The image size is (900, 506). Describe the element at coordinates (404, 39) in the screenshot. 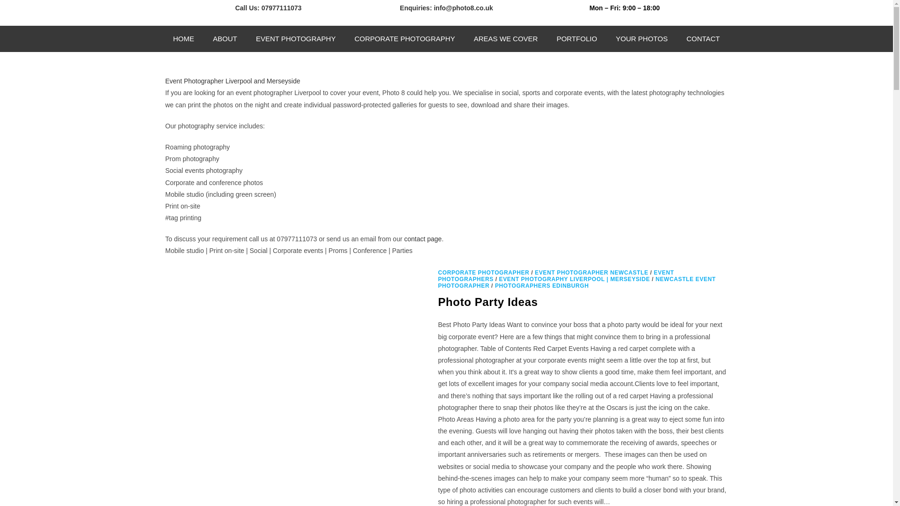

I see `CORPORATE PHOTOGRAPHY` at that location.